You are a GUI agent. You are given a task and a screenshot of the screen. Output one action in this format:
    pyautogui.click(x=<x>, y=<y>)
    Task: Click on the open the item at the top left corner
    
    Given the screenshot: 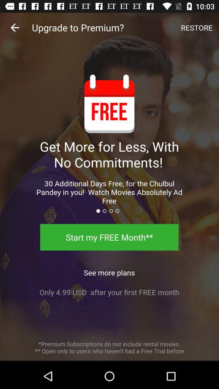 What is the action you would take?
    pyautogui.click(x=15, y=28)
    